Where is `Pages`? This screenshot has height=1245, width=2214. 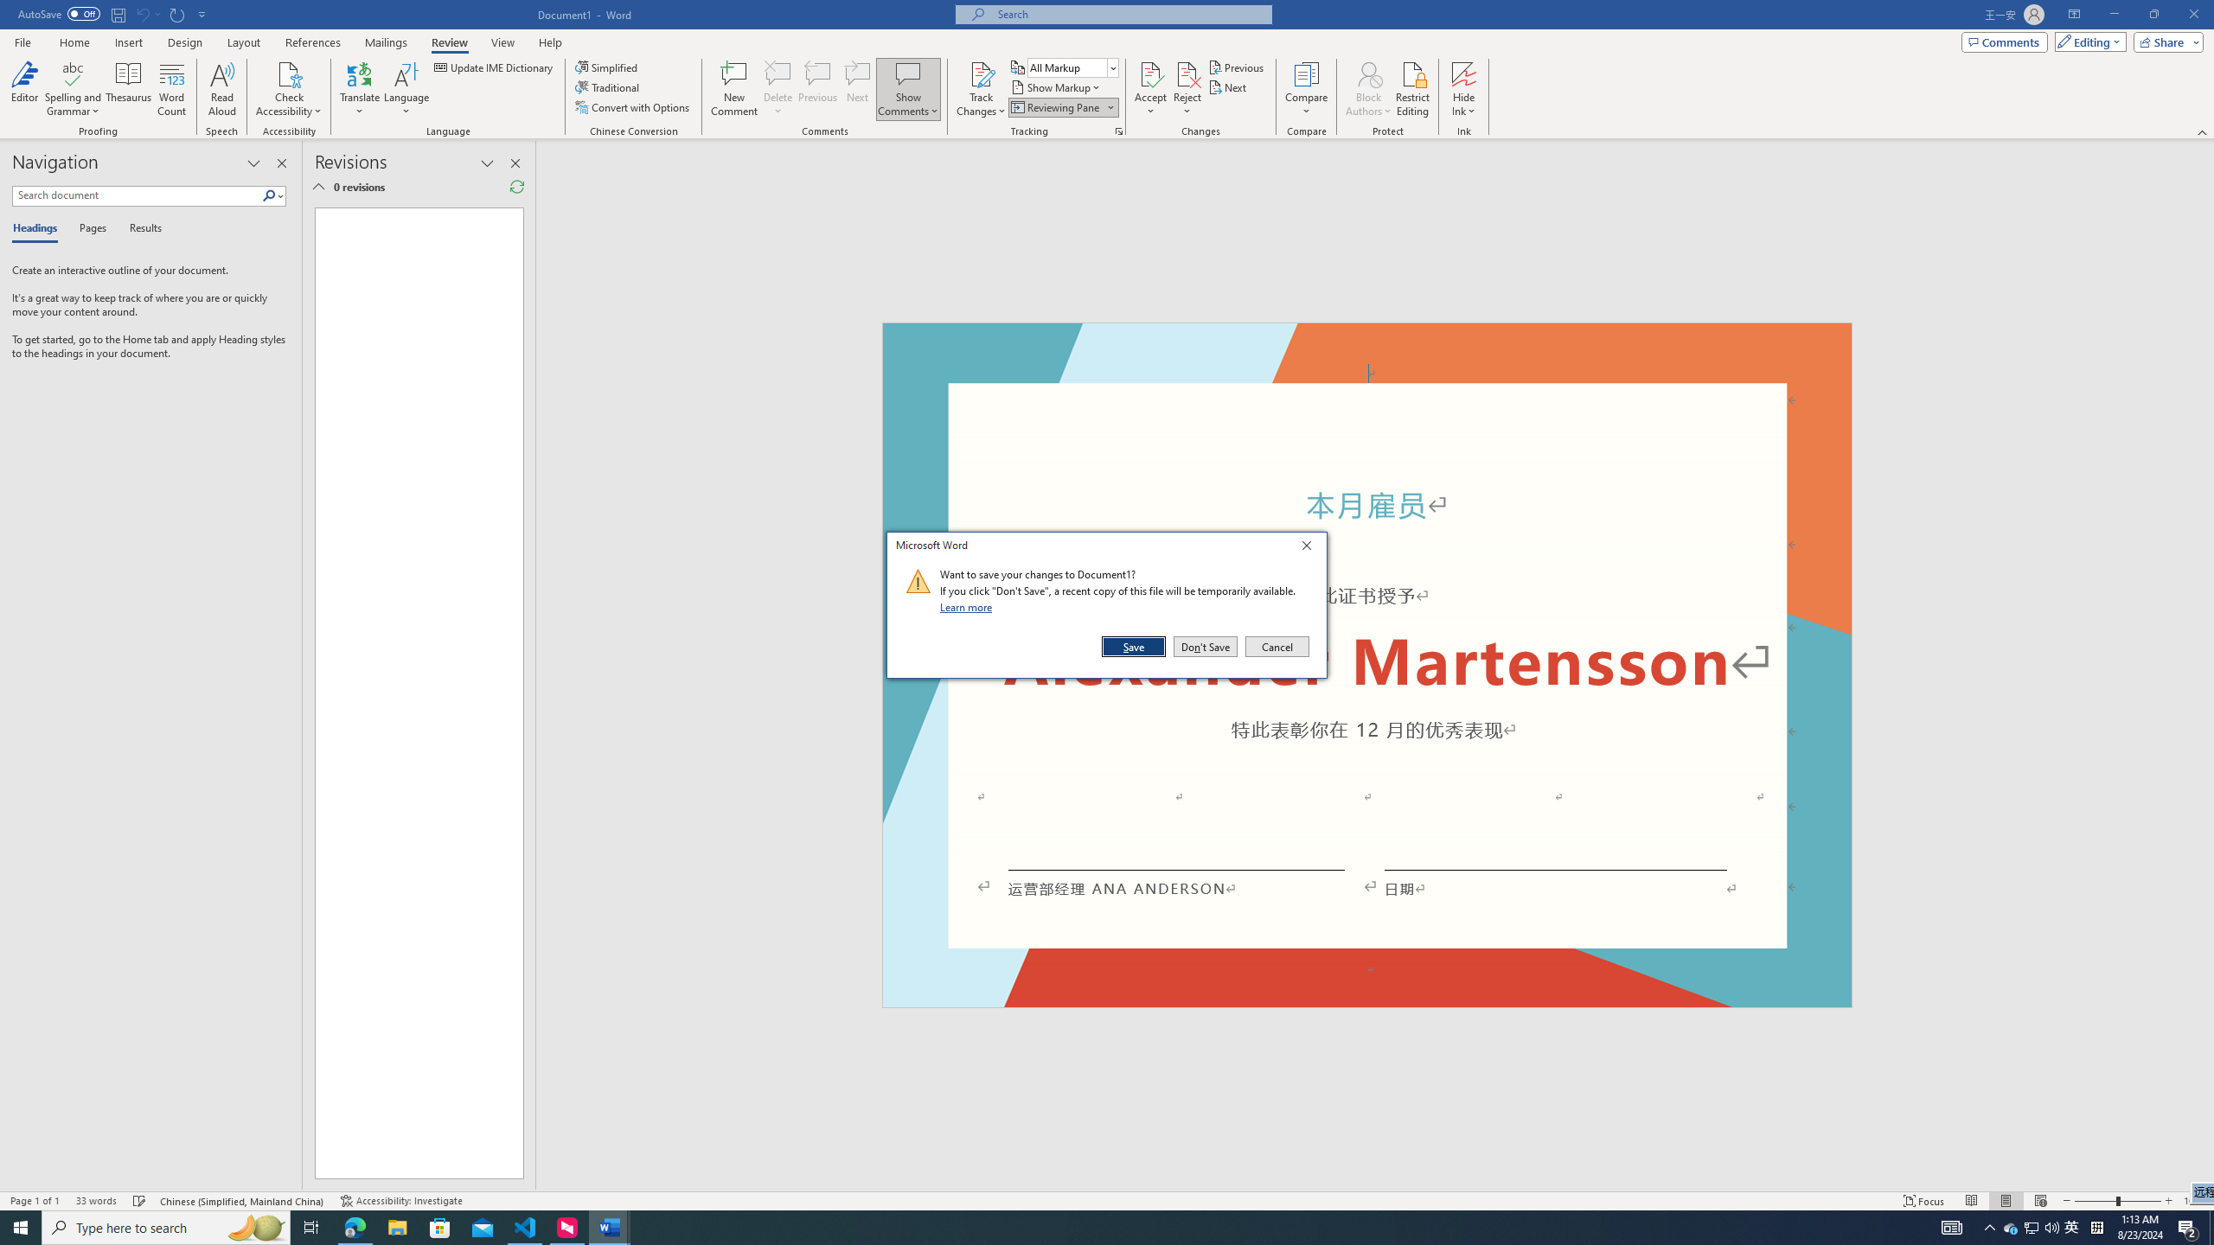
Pages is located at coordinates (90, 229).